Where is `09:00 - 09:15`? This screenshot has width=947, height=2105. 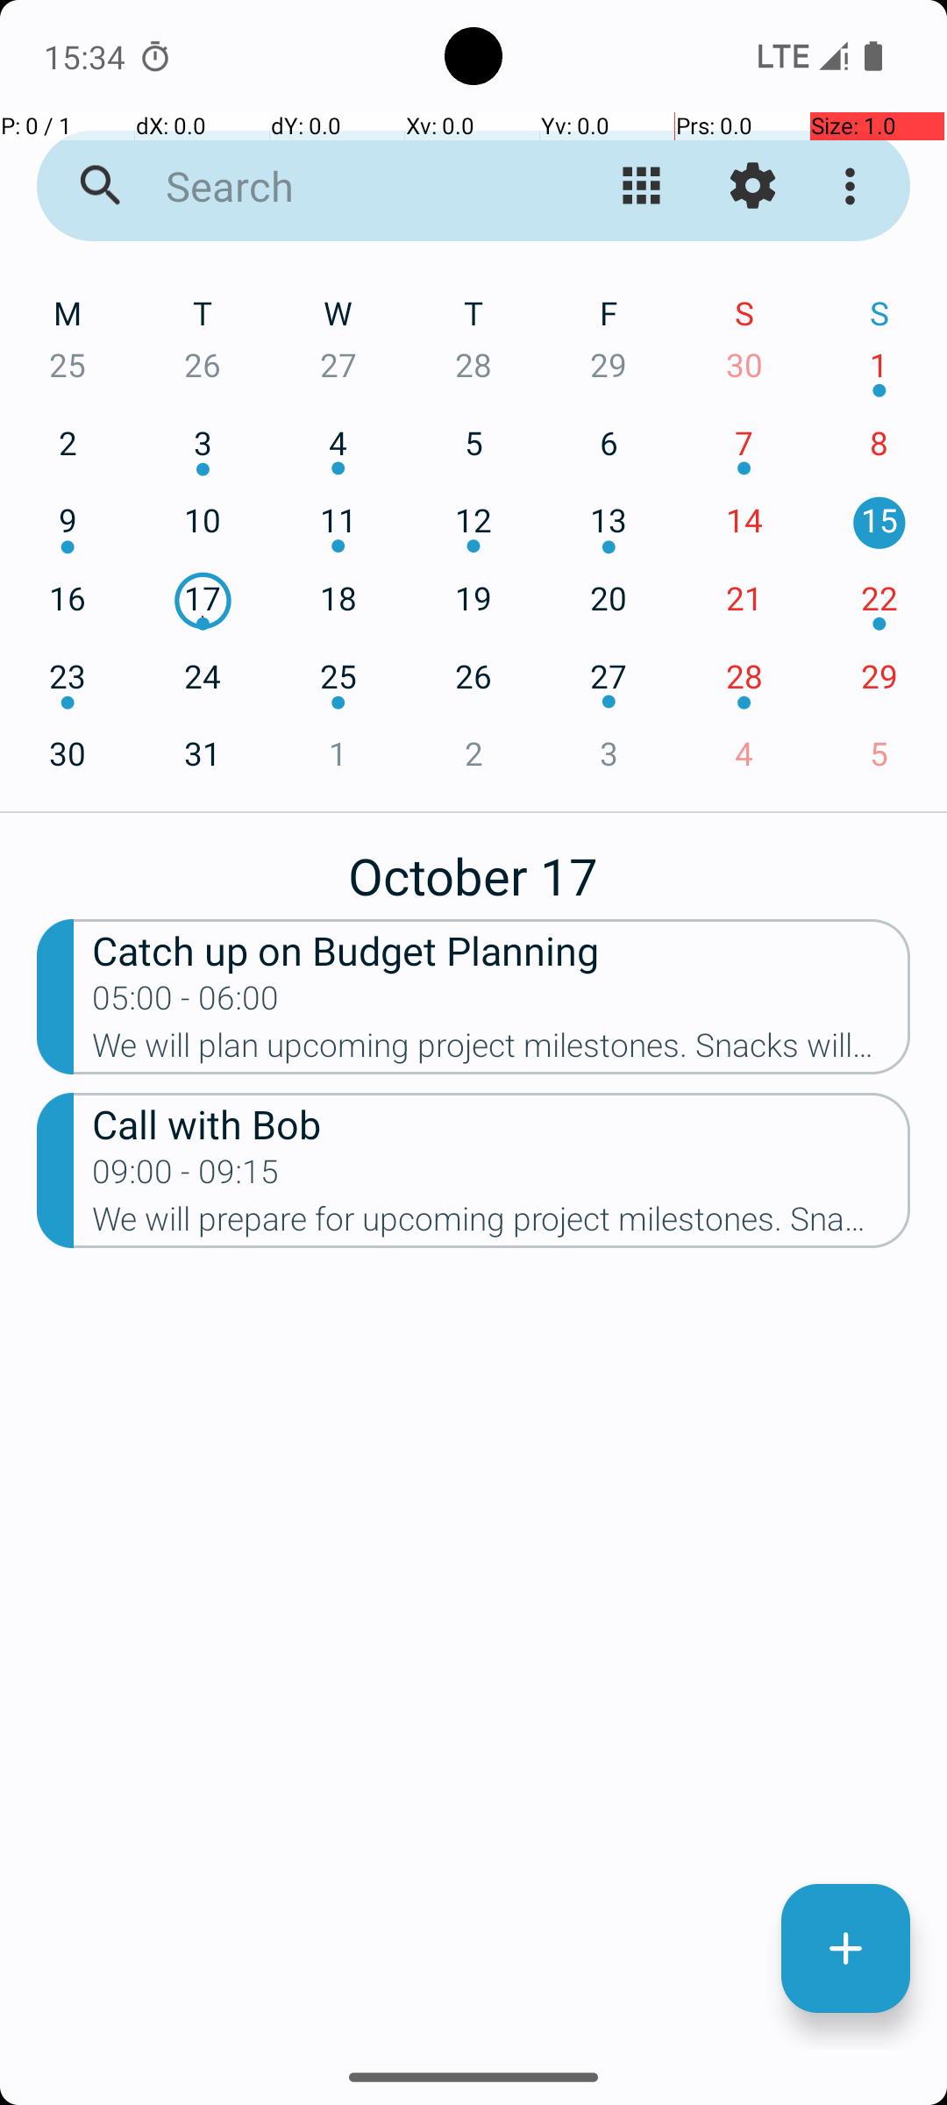 09:00 - 09:15 is located at coordinates (186, 1177).